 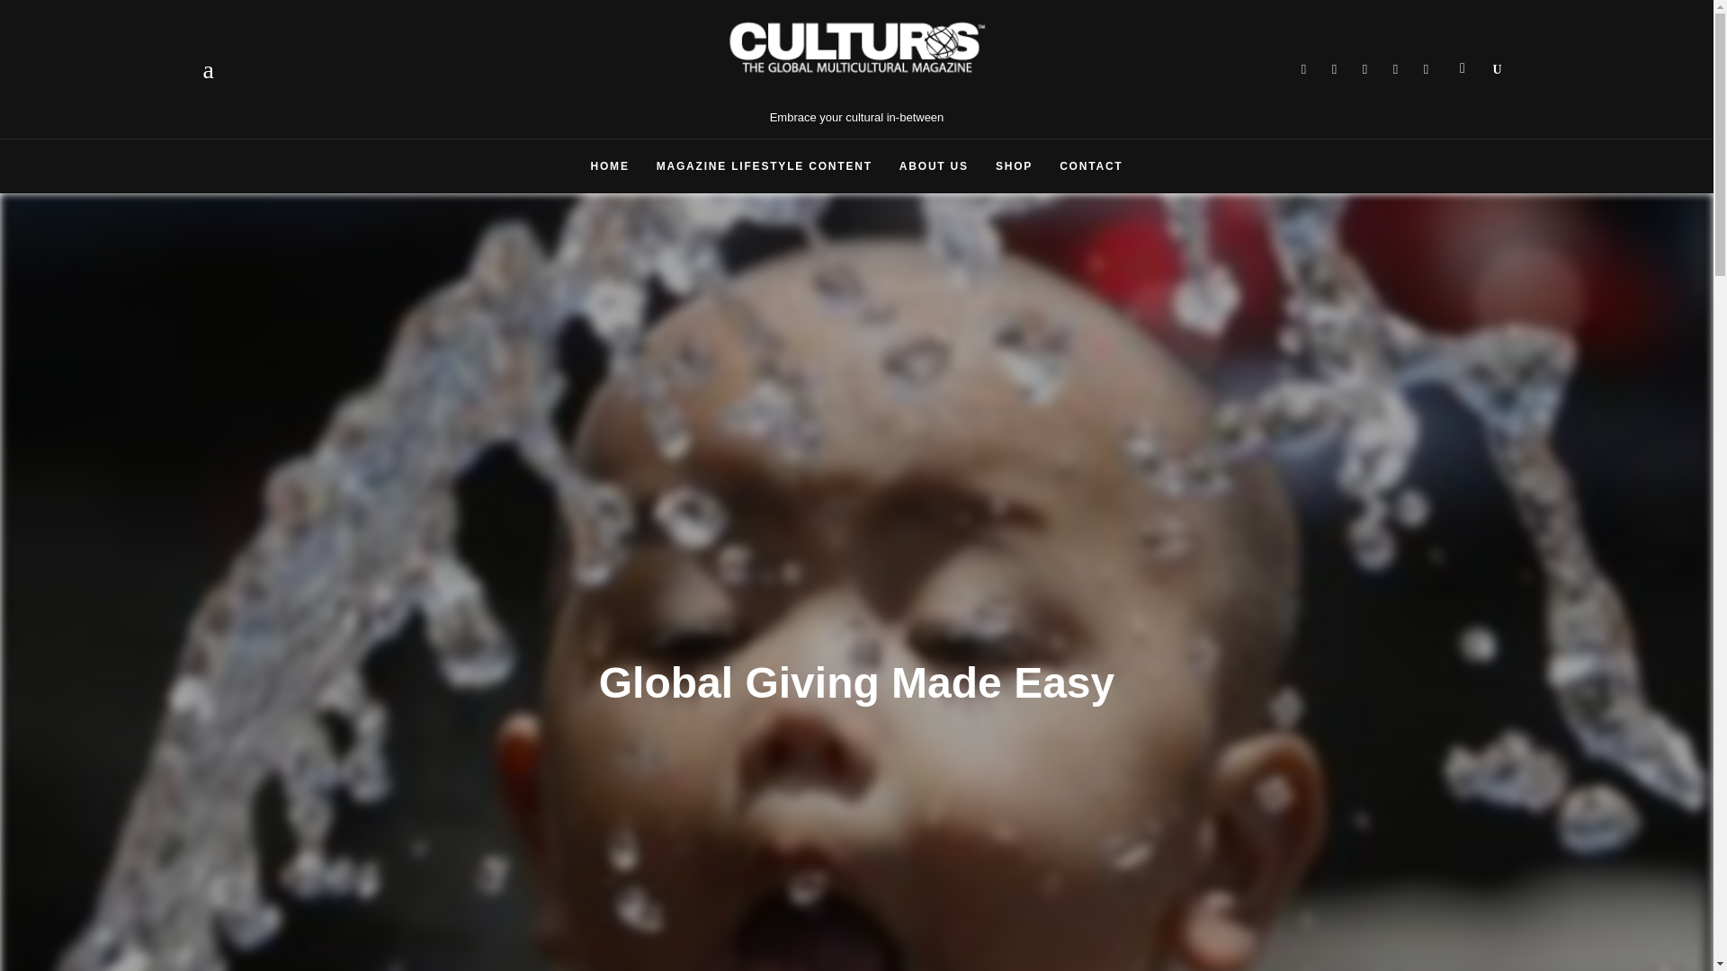 What do you see at coordinates (214, 68) in the screenshot?
I see `MENU` at bounding box center [214, 68].